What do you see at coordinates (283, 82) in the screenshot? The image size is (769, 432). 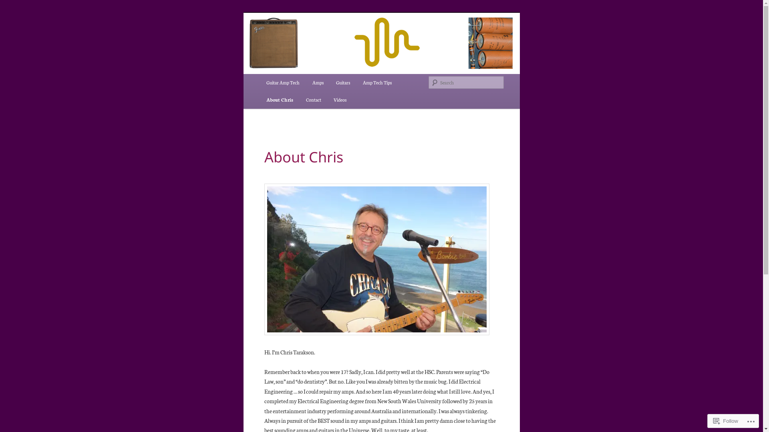 I see `Guitar Amp Tech` at bounding box center [283, 82].